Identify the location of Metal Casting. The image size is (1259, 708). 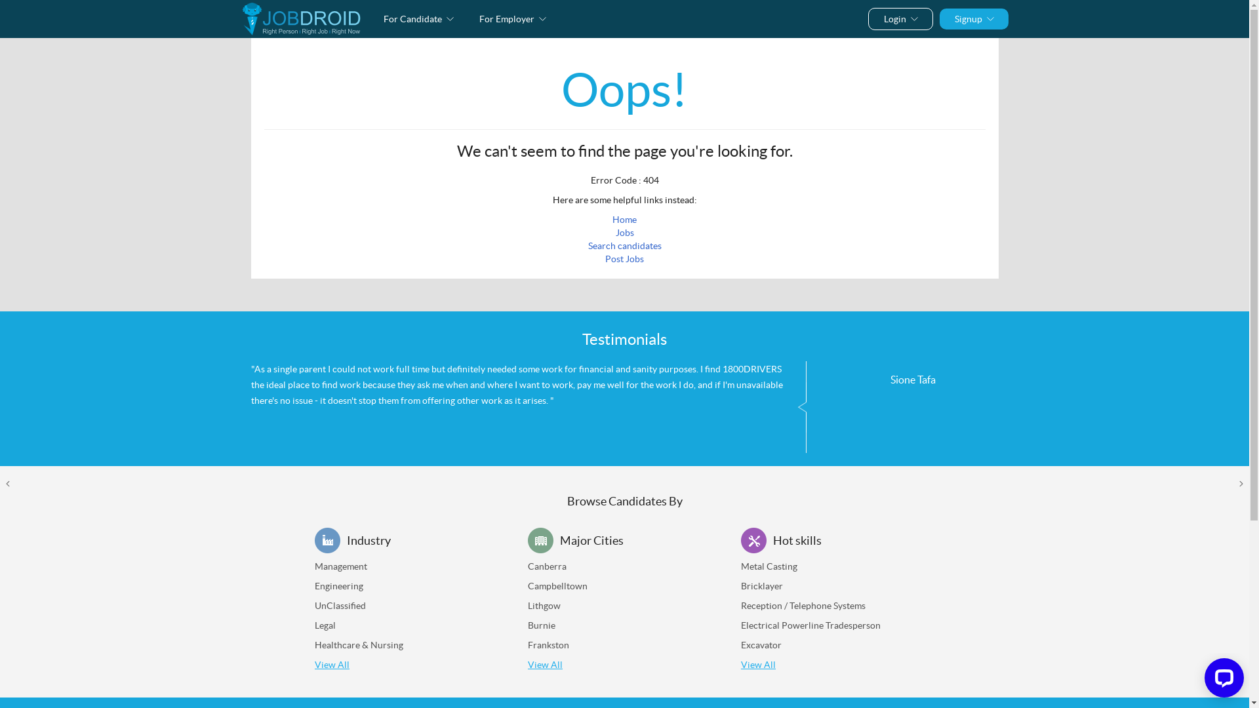
(769, 566).